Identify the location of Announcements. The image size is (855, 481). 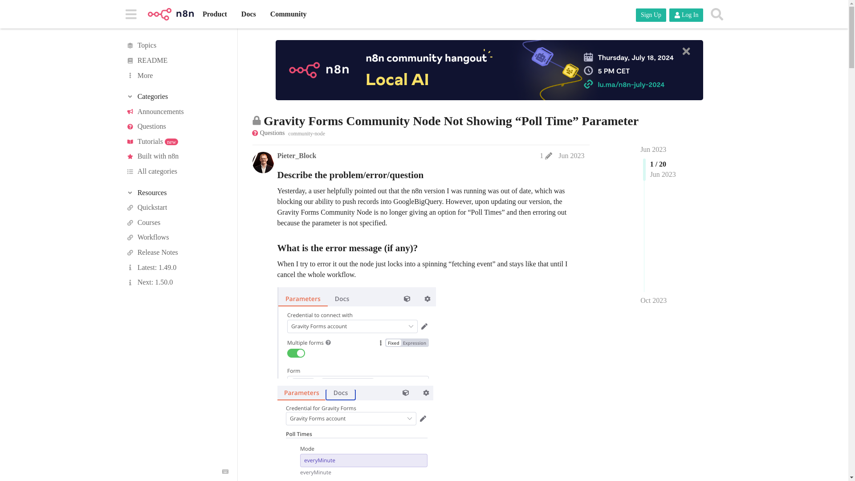
(177, 111).